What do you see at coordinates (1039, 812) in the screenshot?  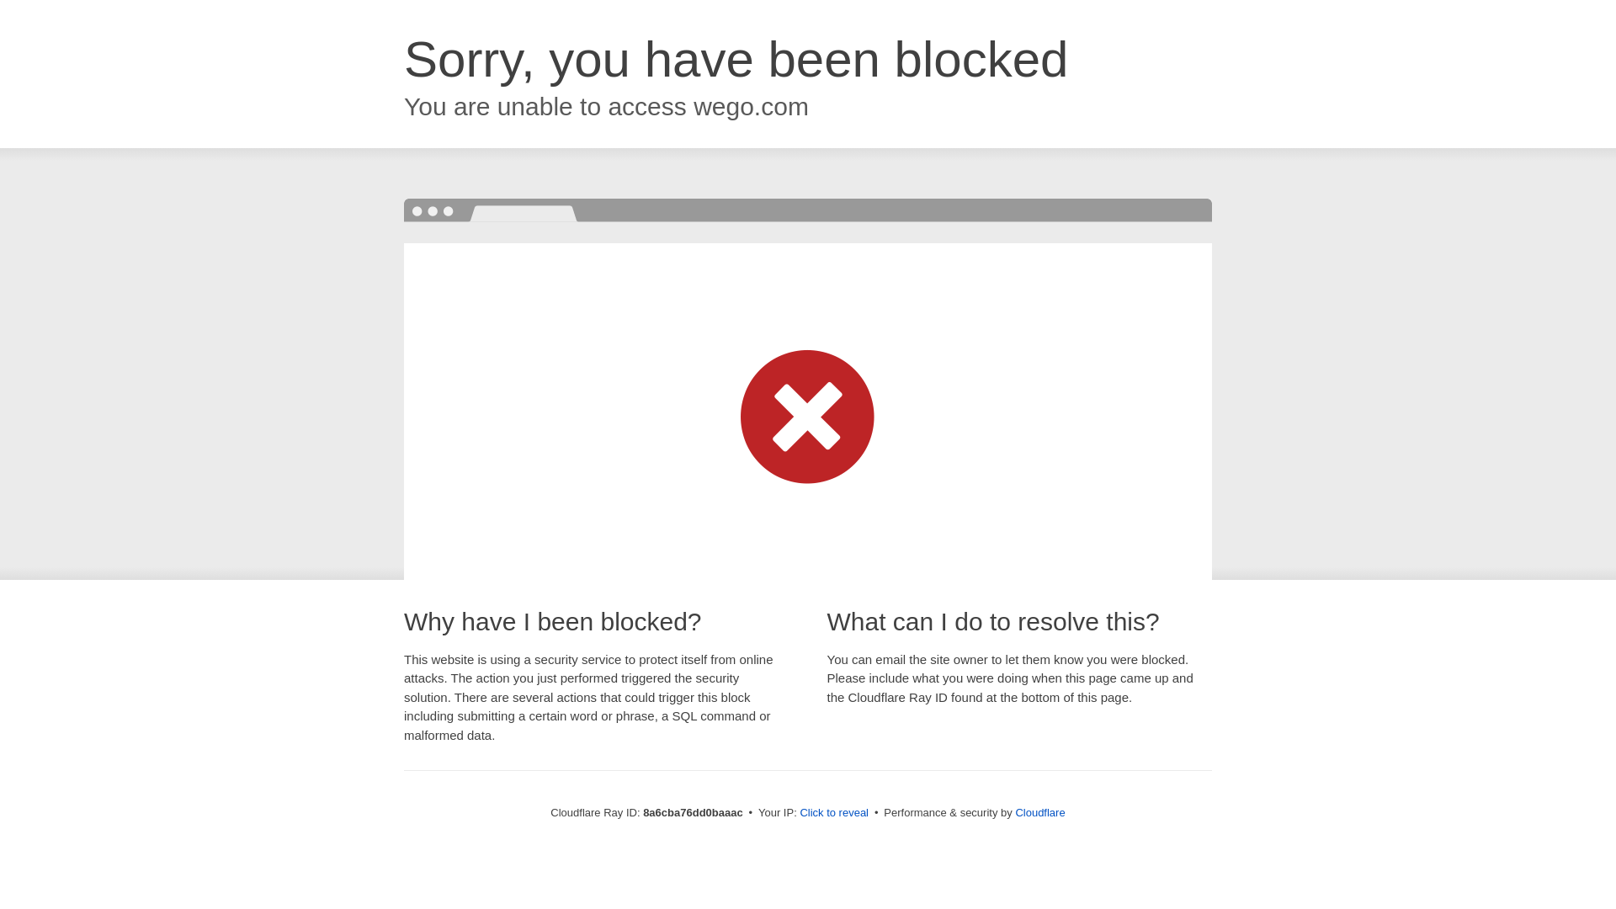 I see `Cloudflare` at bounding box center [1039, 812].